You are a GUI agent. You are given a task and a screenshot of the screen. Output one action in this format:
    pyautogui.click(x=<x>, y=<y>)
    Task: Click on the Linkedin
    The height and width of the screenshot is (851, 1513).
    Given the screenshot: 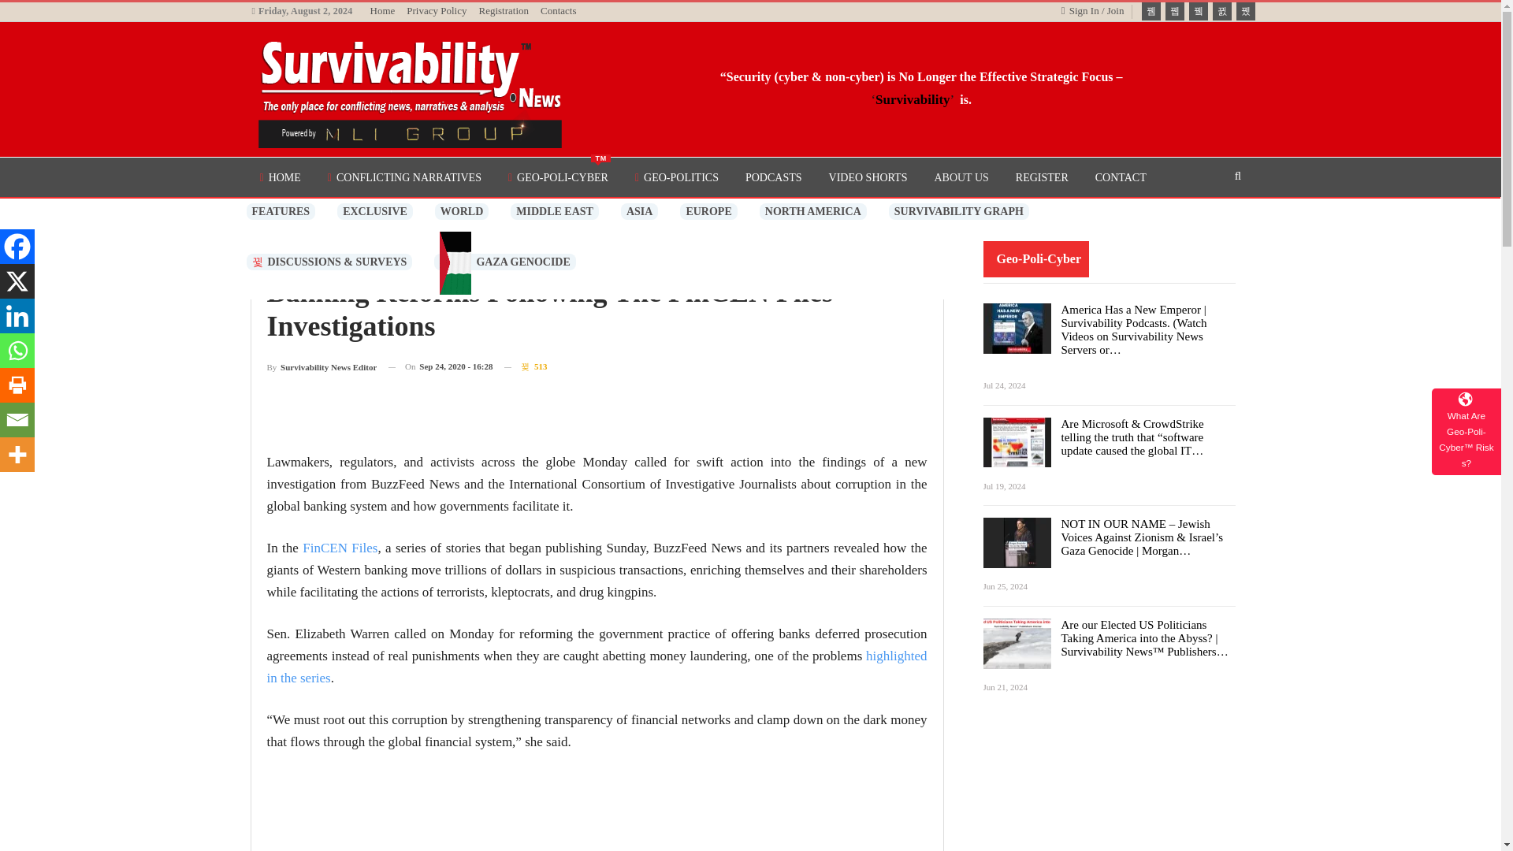 What is the action you would take?
    pyautogui.click(x=17, y=316)
    